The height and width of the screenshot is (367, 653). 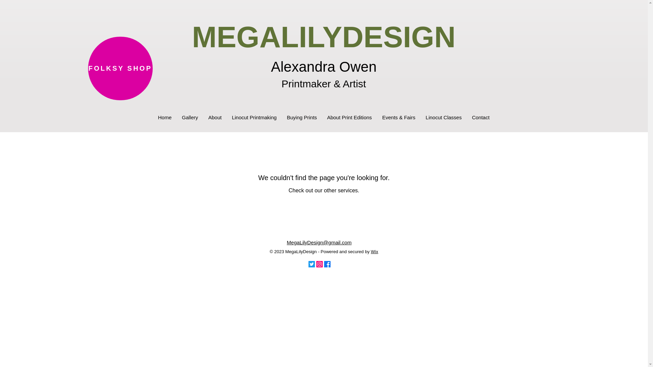 I want to click on Buying Prints, so click(x=301, y=118).